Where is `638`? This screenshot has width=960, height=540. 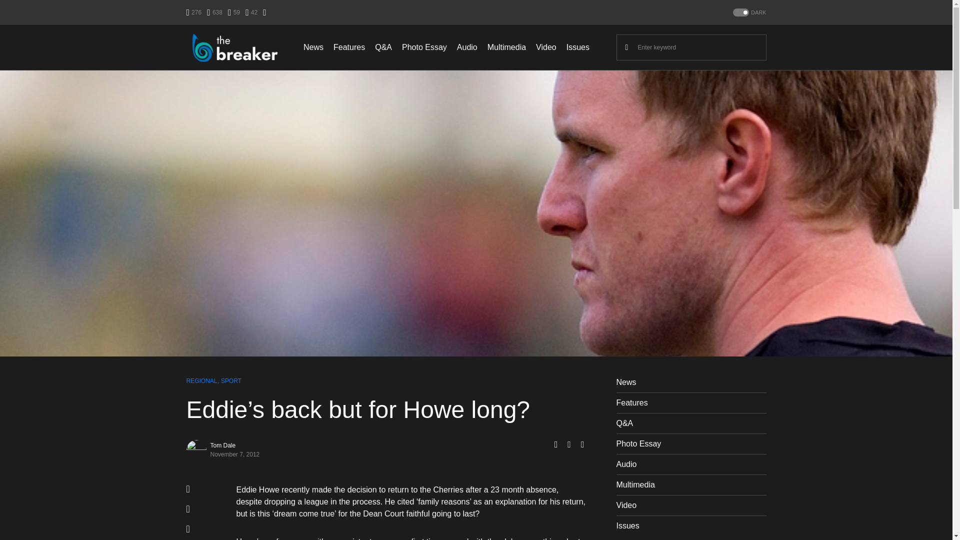
638 is located at coordinates (215, 12).